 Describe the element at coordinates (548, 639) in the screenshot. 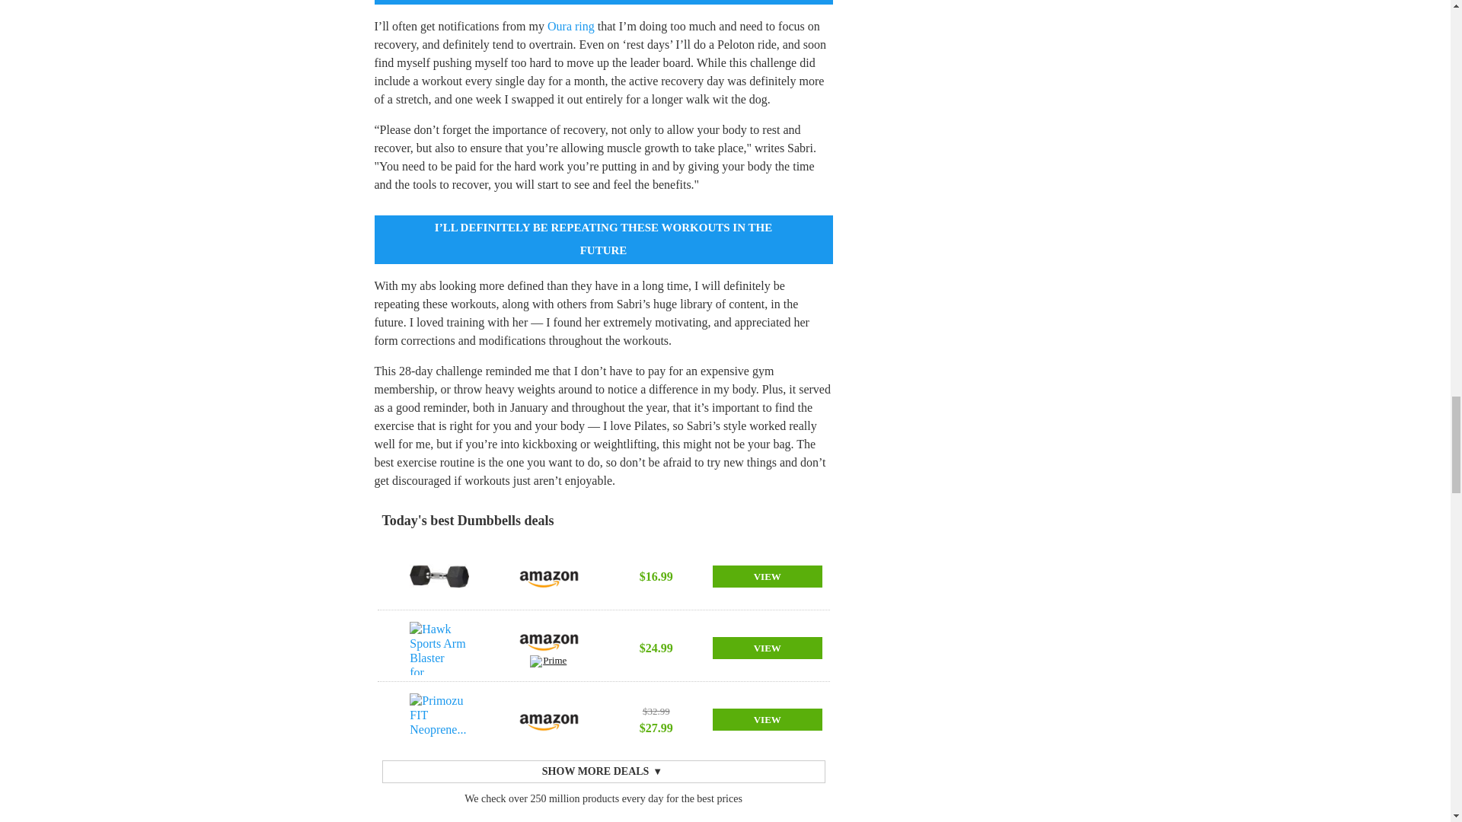

I see `Amazon` at that location.